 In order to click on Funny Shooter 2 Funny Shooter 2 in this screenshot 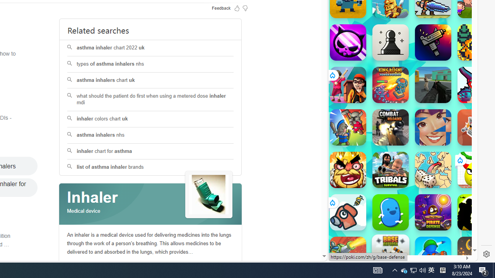, I will do `click(476, 85)`.